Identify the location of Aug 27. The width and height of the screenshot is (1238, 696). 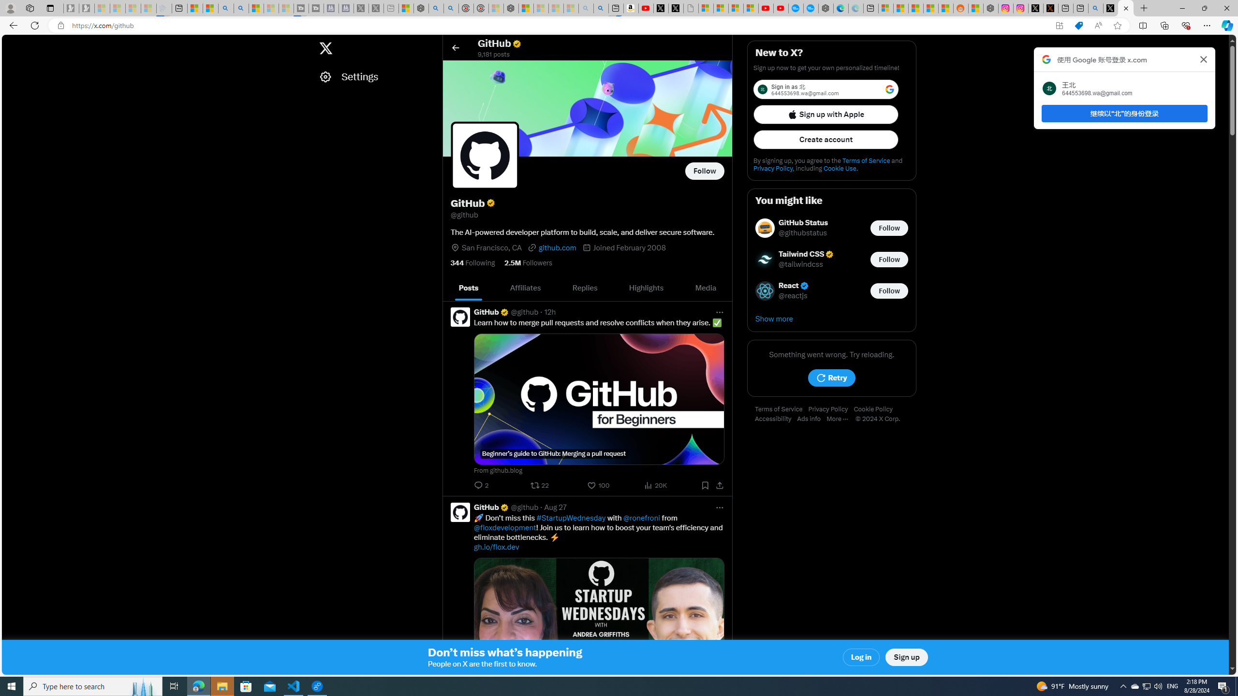
(555, 507).